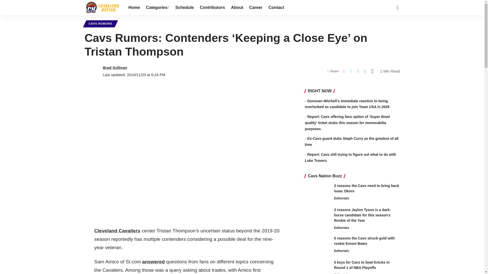  I want to click on CAVS RUMORS, so click(100, 24).